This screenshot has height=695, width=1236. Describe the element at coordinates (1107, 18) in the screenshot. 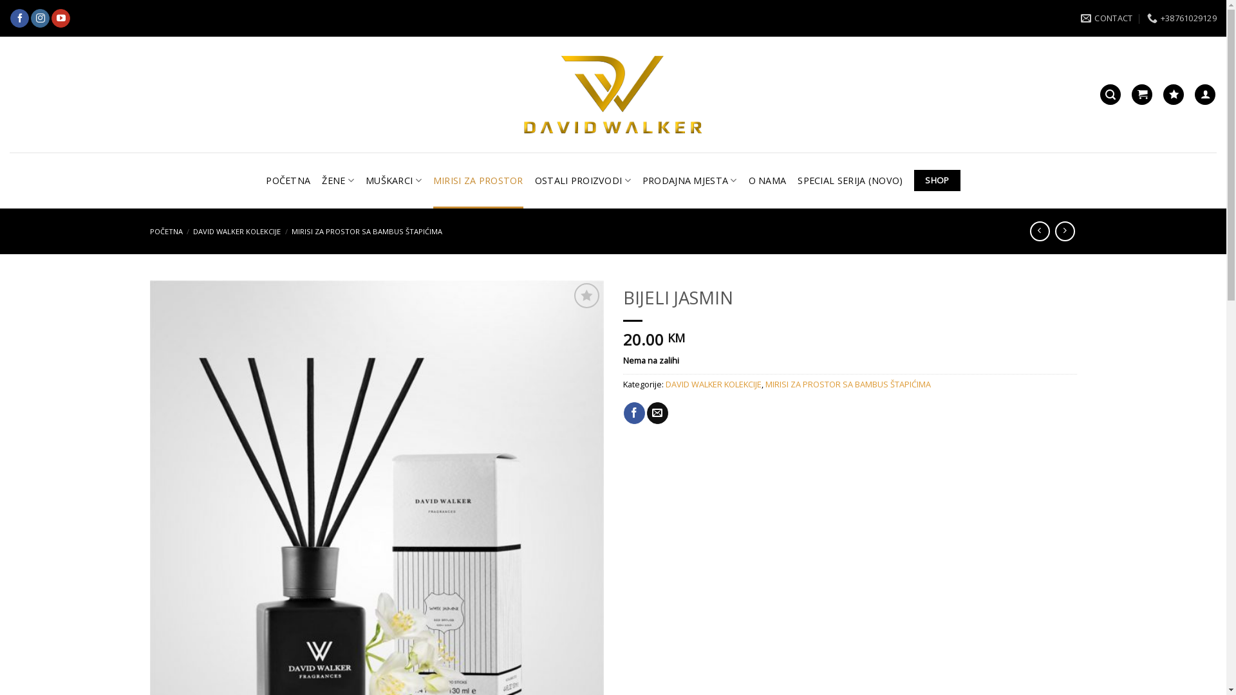

I see `CONTACT` at that location.